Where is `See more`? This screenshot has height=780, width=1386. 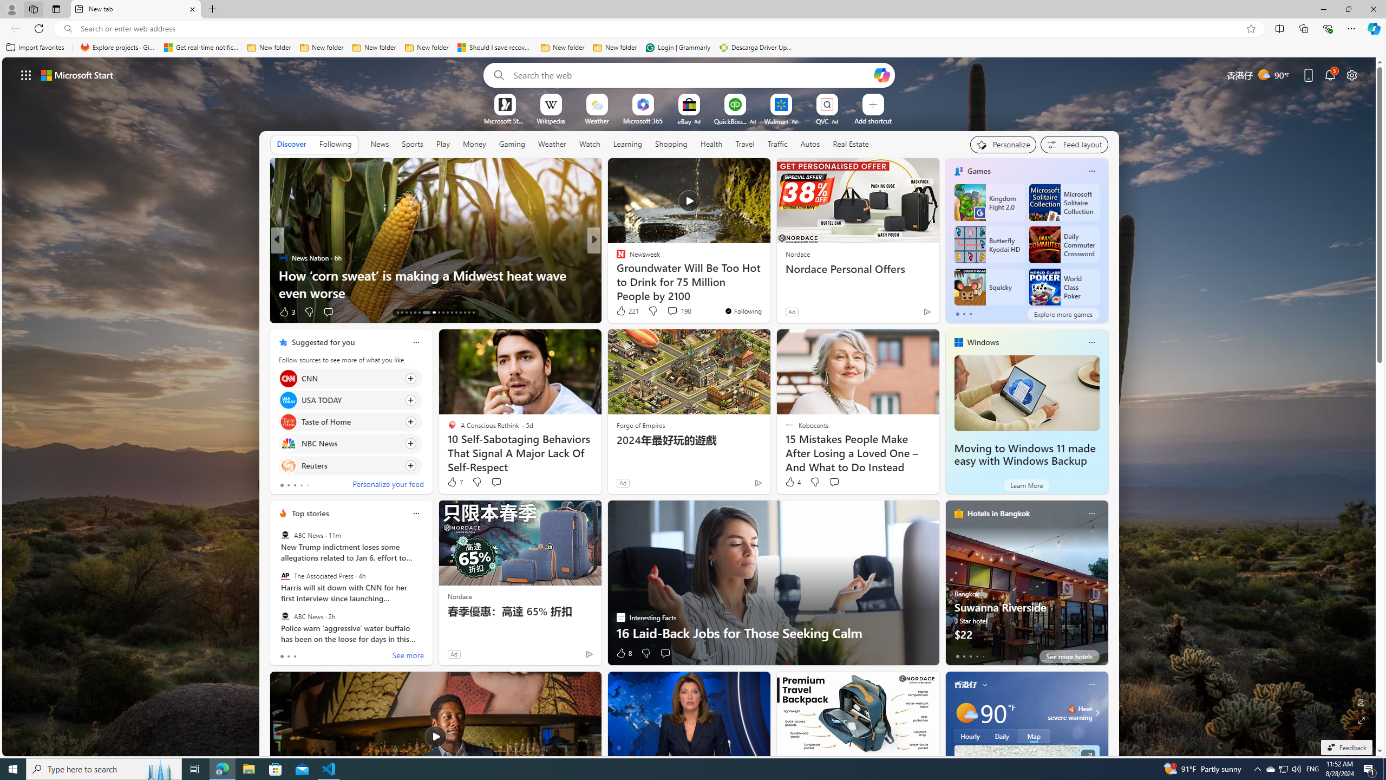
See more is located at coordinates (408, 656).